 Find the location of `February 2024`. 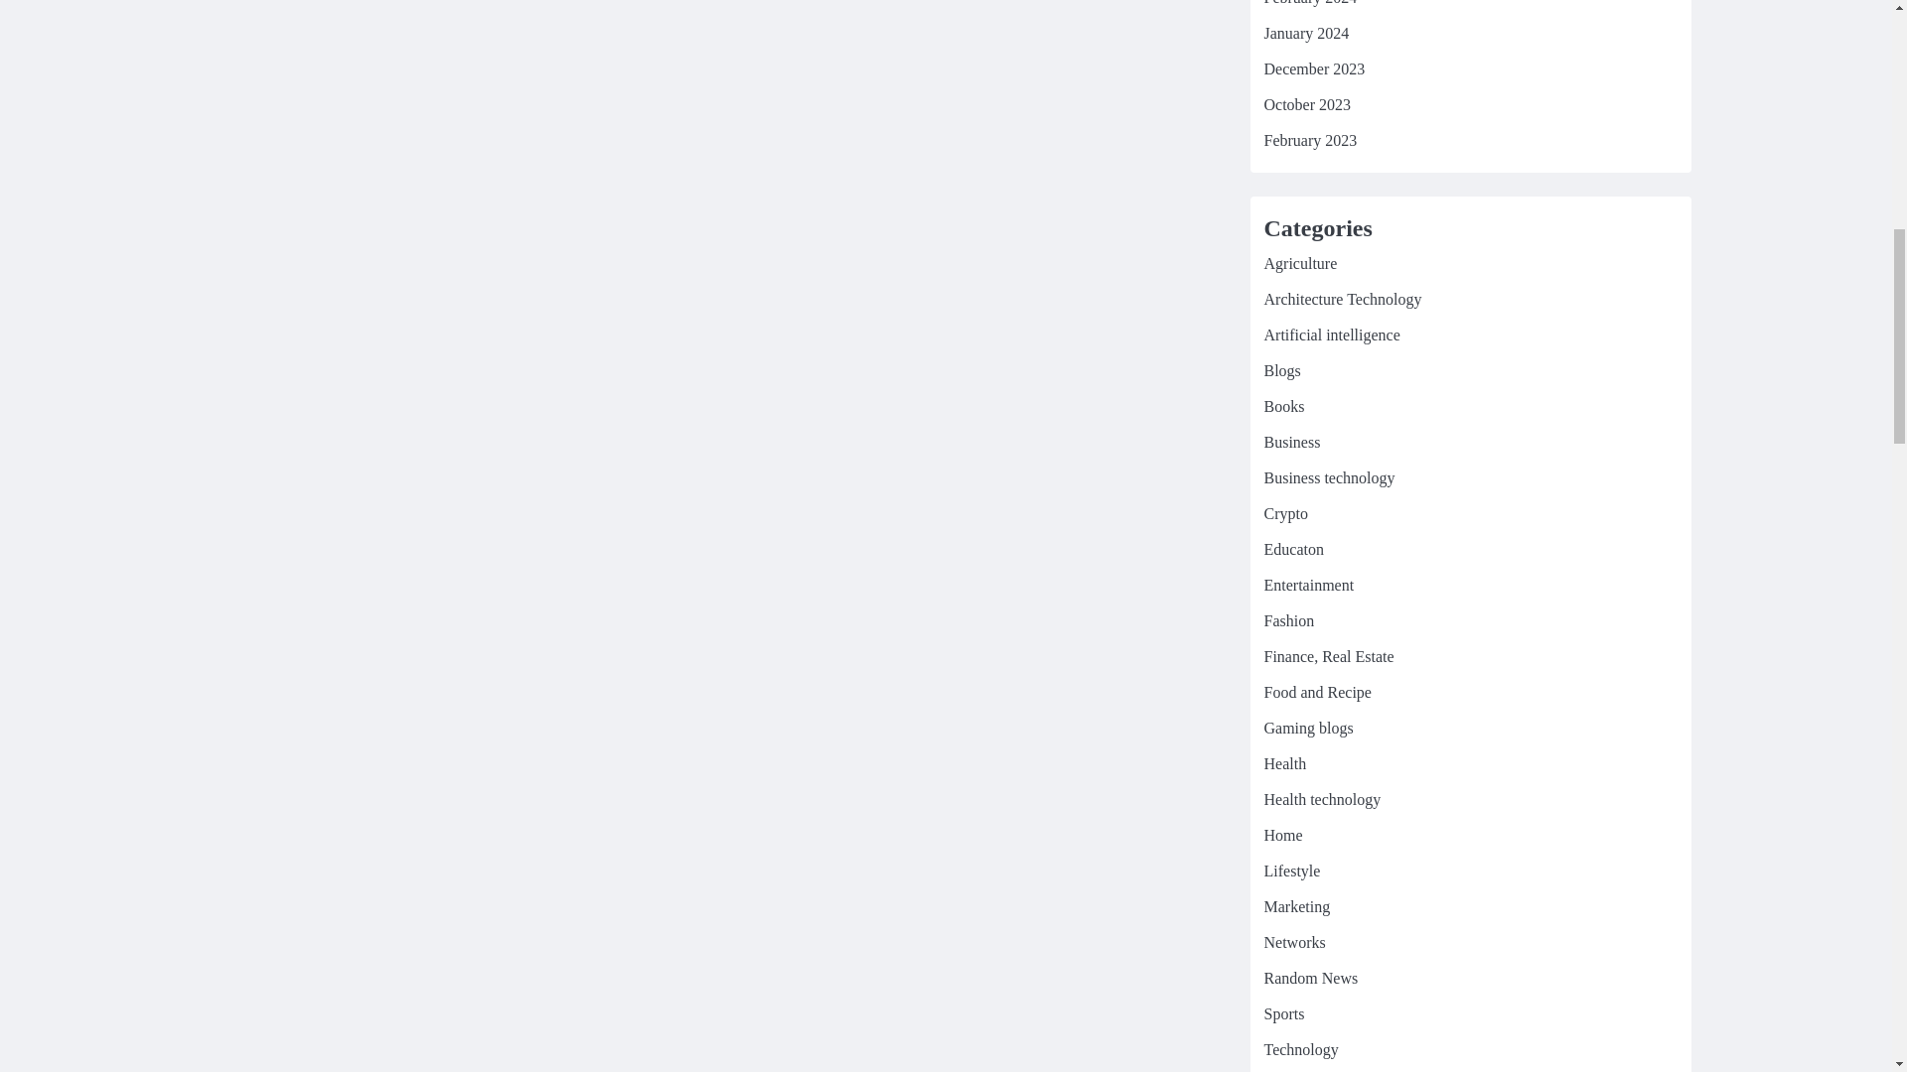

February 2024 is located at coordinates (1309, 3).